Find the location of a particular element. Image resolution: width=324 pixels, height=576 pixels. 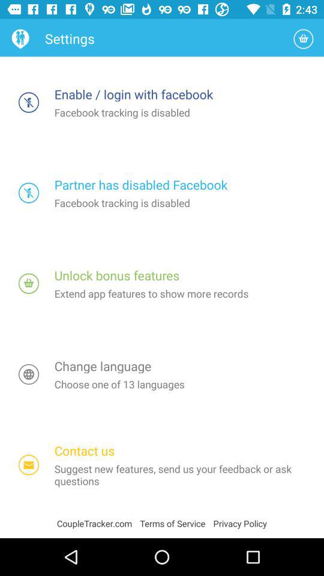

show more details is located at coordinates (29, 283).